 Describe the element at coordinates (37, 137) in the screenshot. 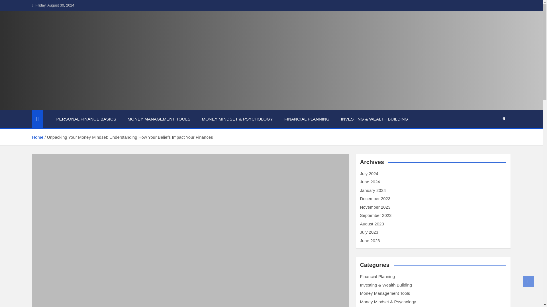

I see `Home` at that location.